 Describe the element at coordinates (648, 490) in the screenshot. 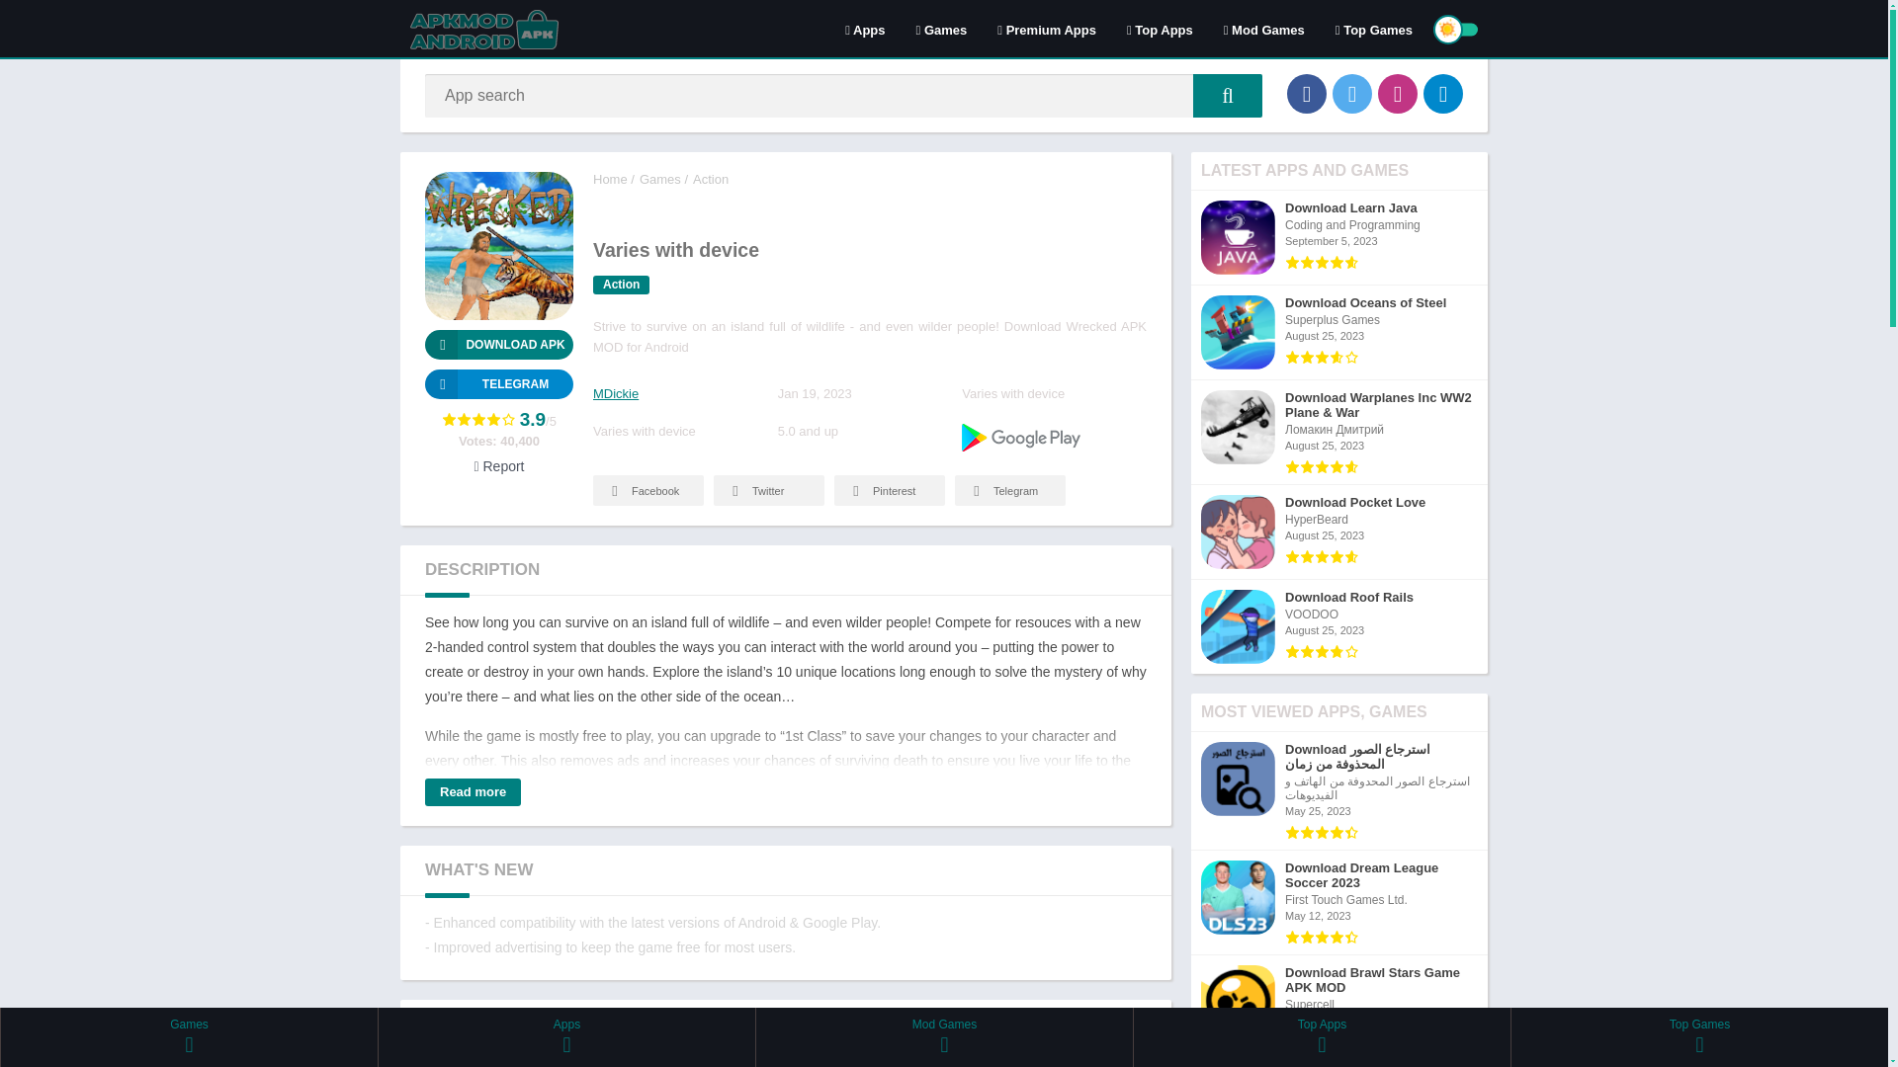

I see `Facebook` at that location.